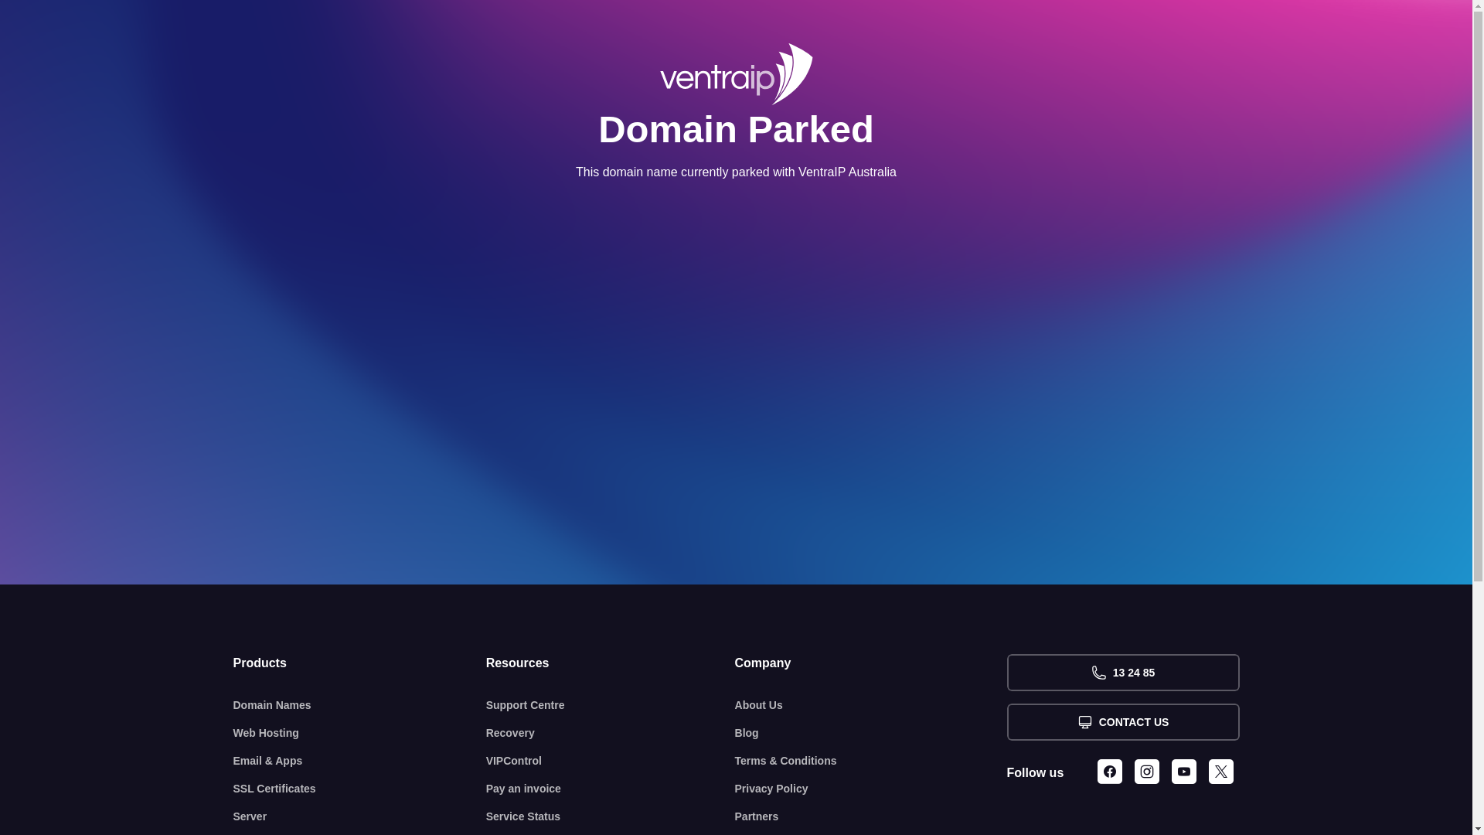 This screenshot has width=1484, height=835. I want to click on Privacy Policy, so click(871, 789).